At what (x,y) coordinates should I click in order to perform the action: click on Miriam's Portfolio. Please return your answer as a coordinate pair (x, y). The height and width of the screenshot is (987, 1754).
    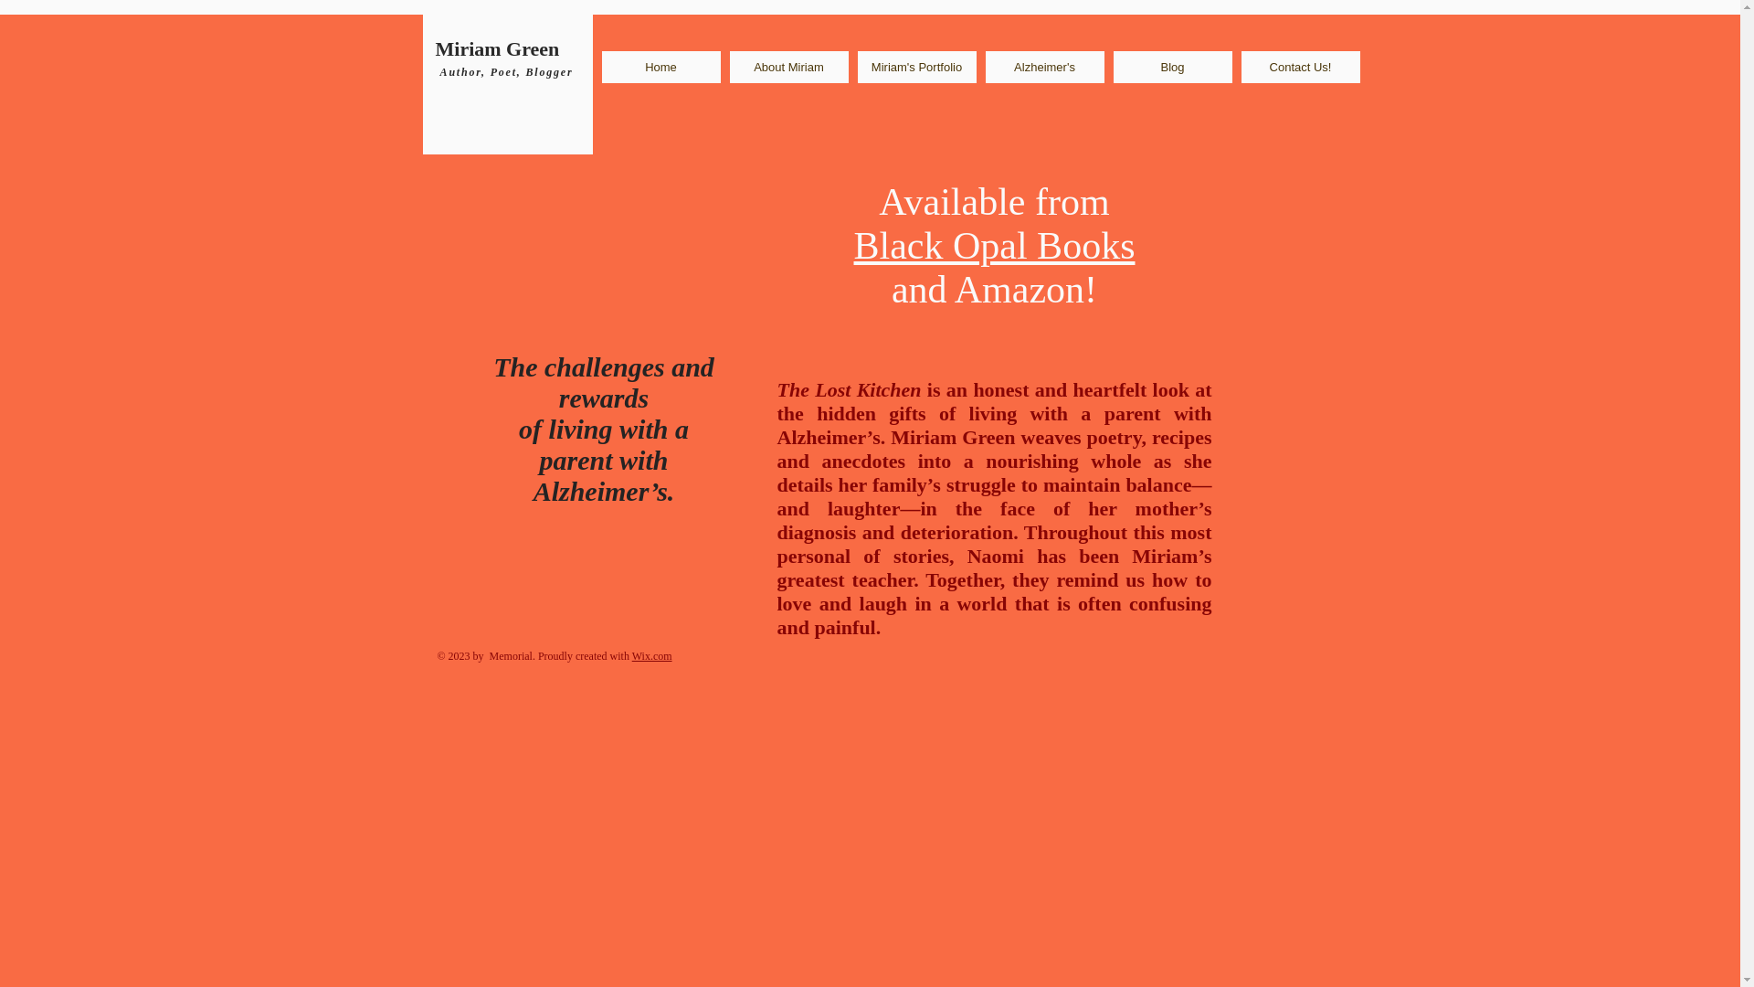
    Looking at the image, I should click on (915, 67).